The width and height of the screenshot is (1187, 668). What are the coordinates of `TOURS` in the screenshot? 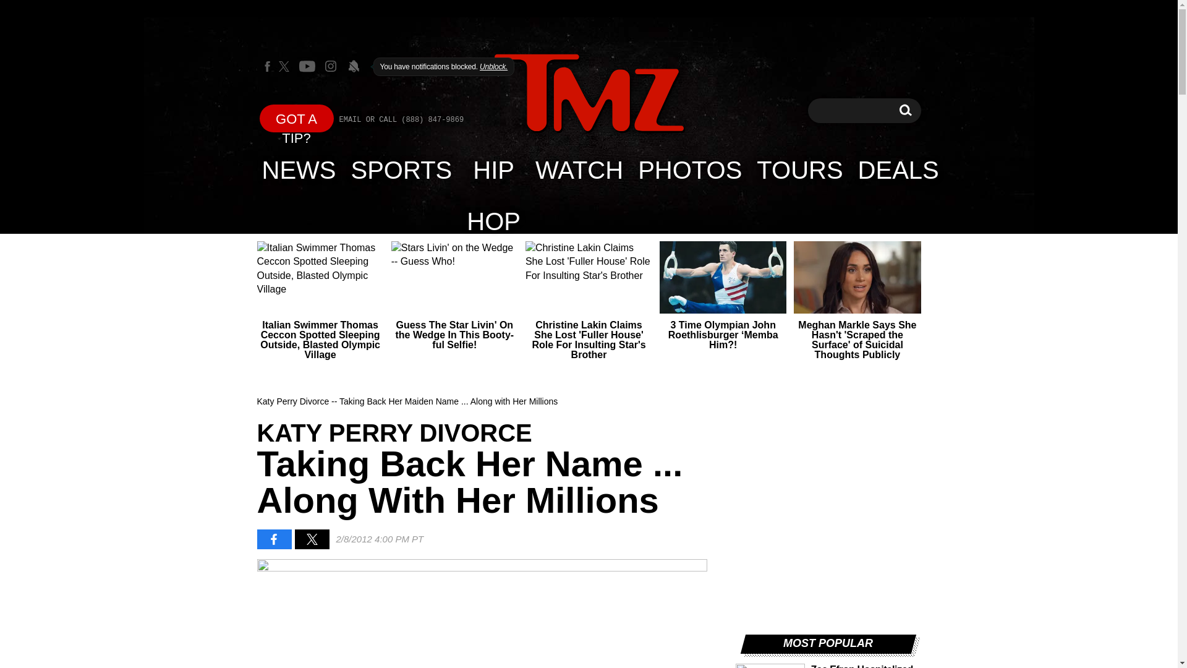 It's located at (905, 110).